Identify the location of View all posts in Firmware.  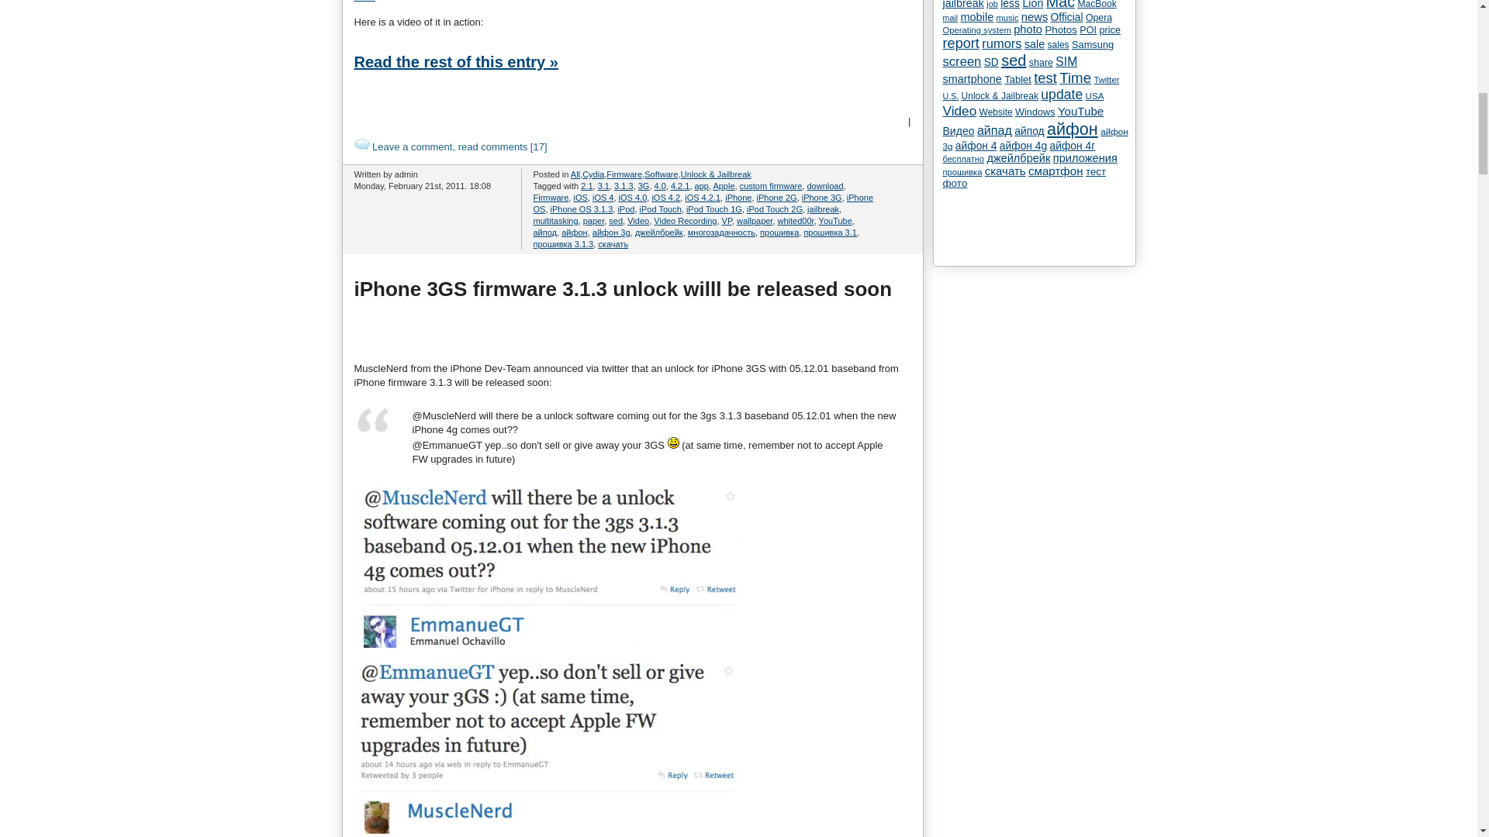
(624, 174).